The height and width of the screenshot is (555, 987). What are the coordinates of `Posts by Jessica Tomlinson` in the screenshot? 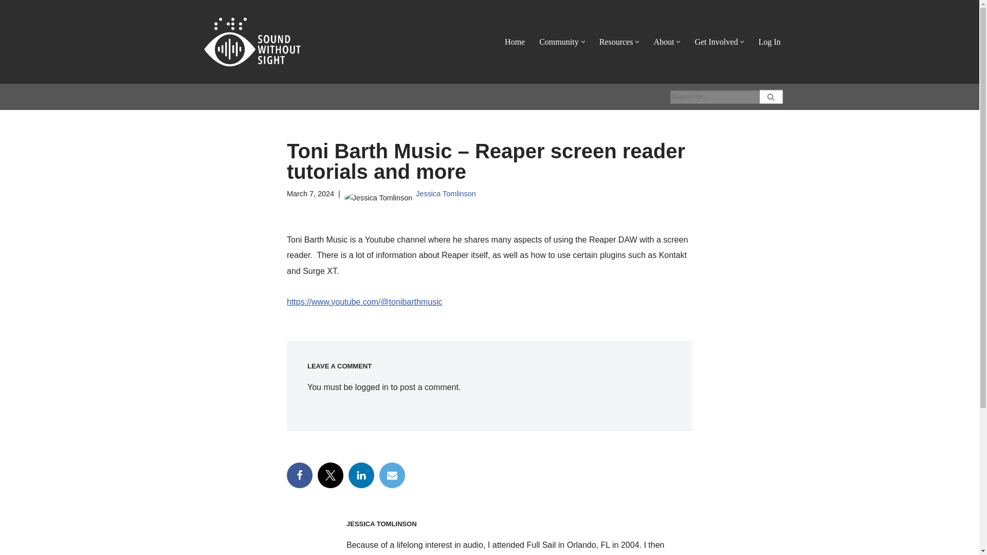 It's located at (445, 193).